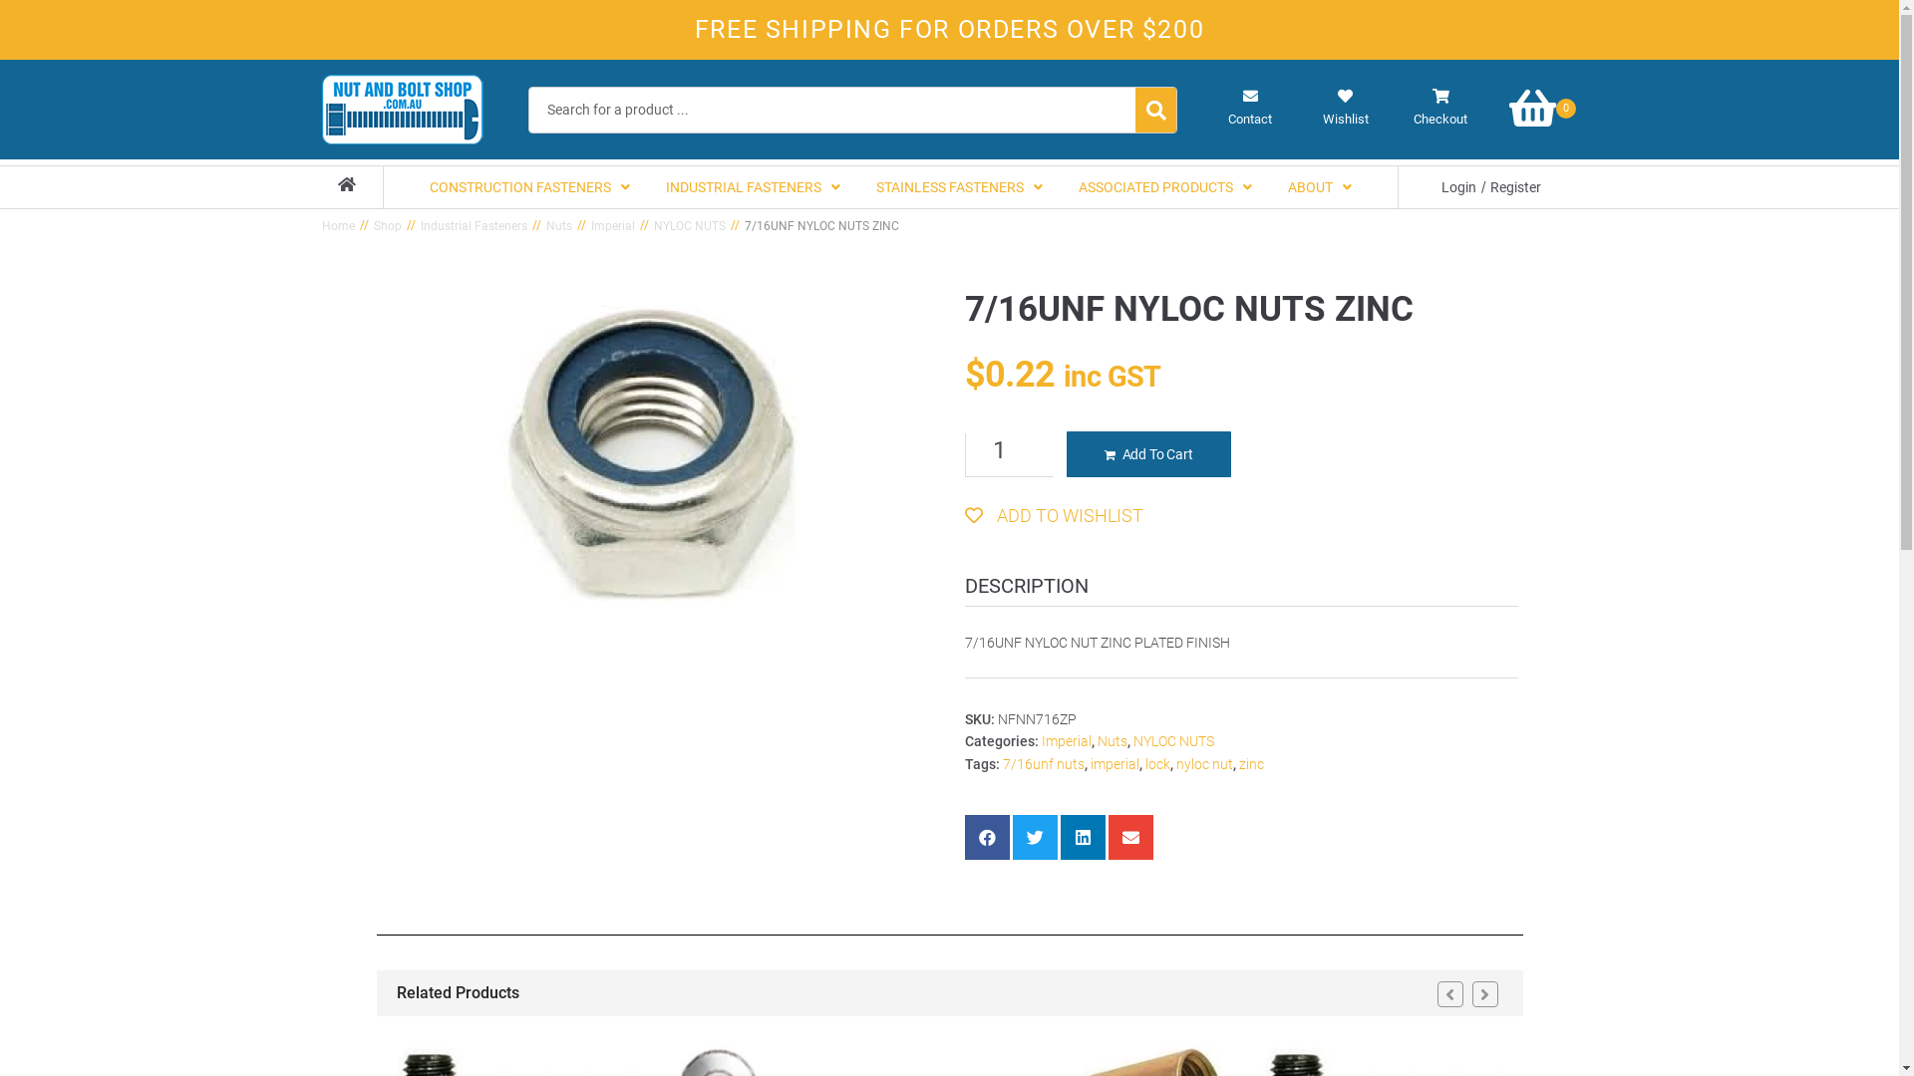 This screenshot has width=1914, height=1076. Describe the element at coordinates (1115, 763) in the screenshot. I see `imperial` at that location.